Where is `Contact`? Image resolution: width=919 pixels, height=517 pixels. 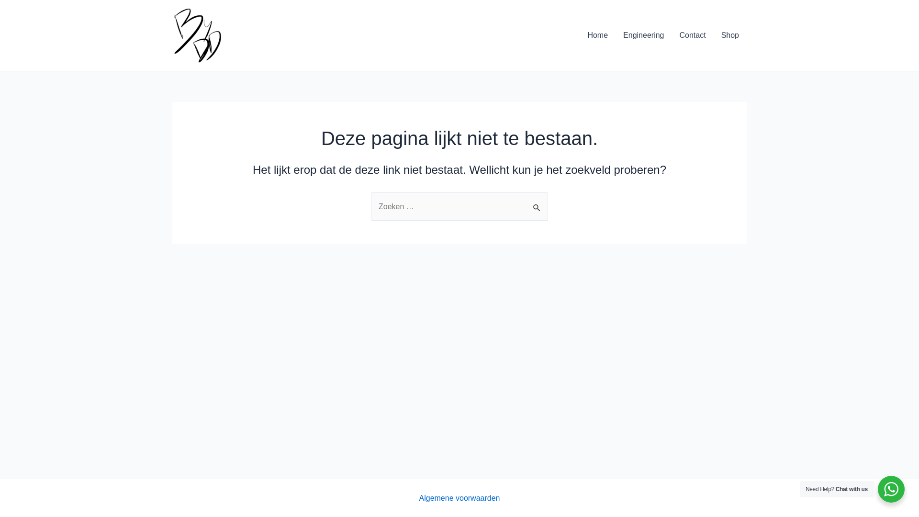
Contact is located at coordinates (692, 35).